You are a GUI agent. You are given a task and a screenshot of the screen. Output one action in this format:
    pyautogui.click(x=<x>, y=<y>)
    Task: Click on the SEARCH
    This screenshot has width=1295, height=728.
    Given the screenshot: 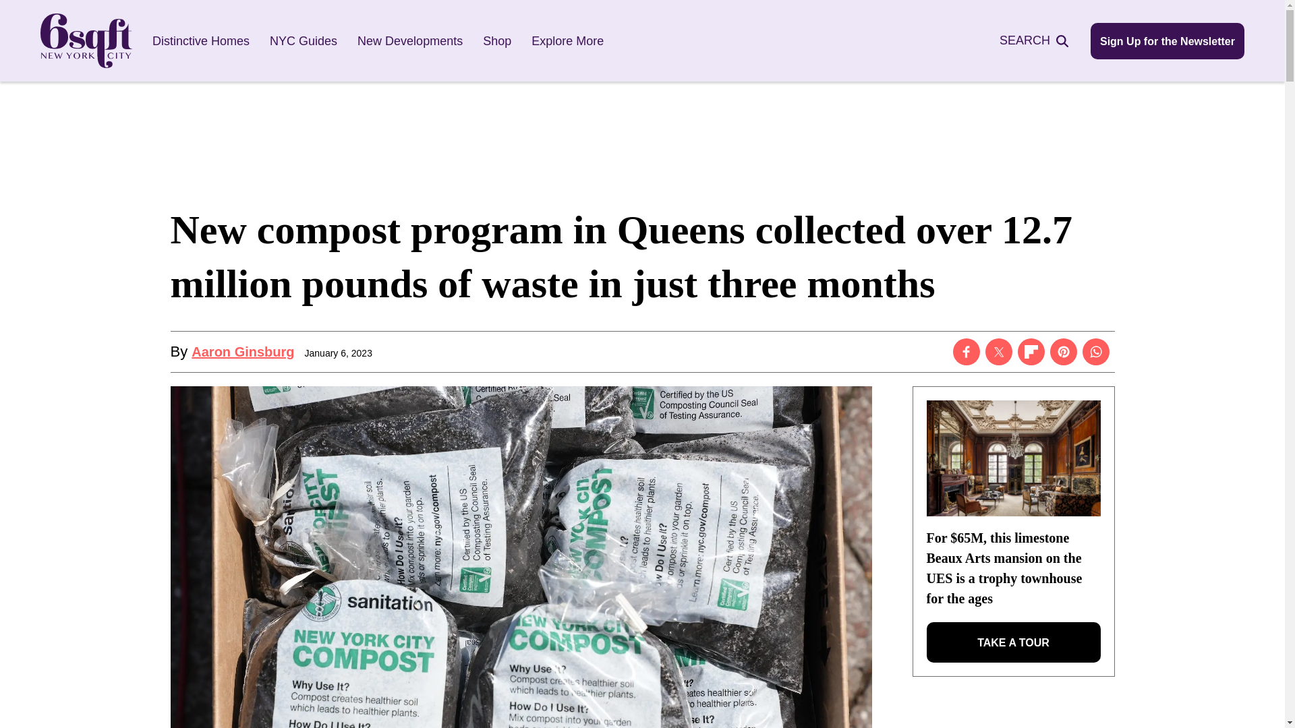 What is the action you would take?
    pyautogui.click(x=1041, y=40)
    